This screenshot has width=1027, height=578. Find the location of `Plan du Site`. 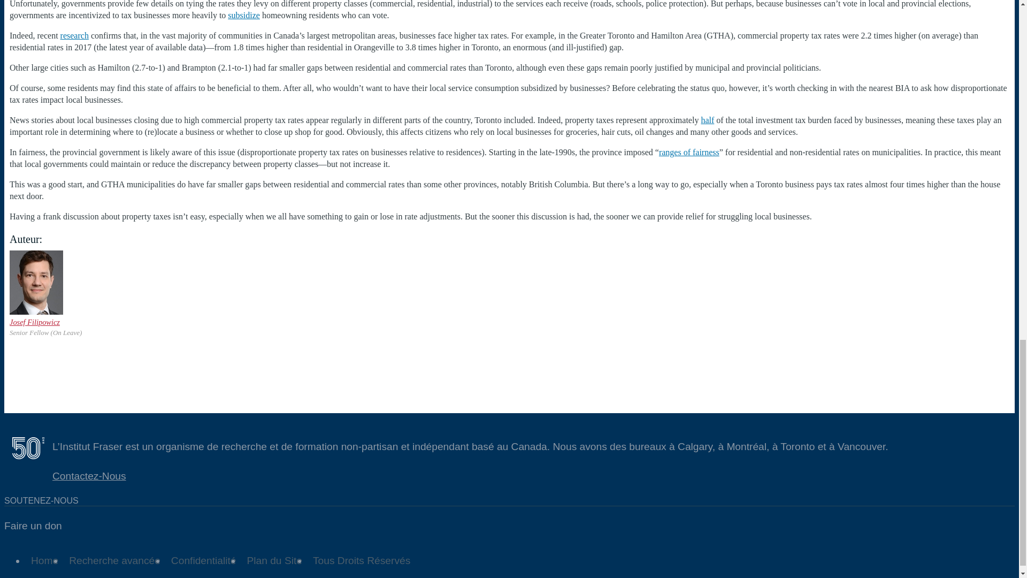

Plan du Site is located at coordinates (274, 560).